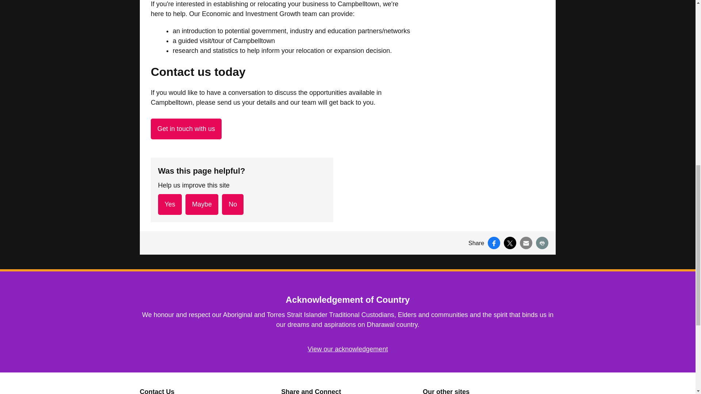  Describe the element at coordinates (170, 204) in the screenshot. I see `Yes, this page was helpful` at that location.